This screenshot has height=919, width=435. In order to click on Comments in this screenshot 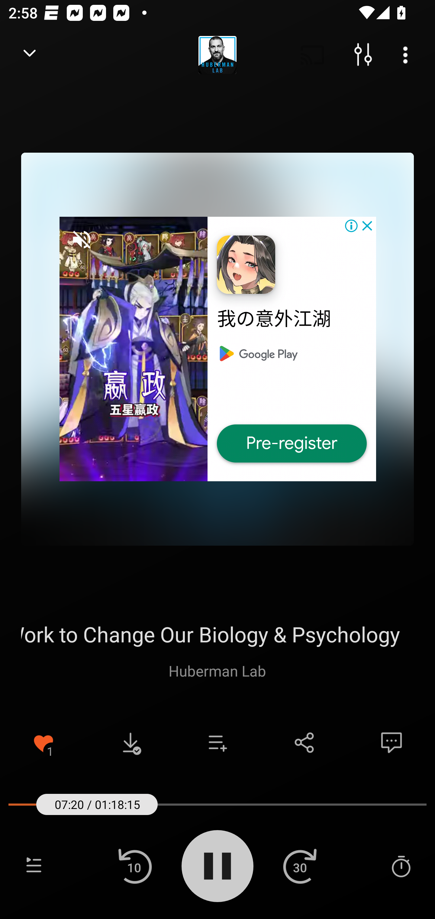, I will do `click(391, 742)`.